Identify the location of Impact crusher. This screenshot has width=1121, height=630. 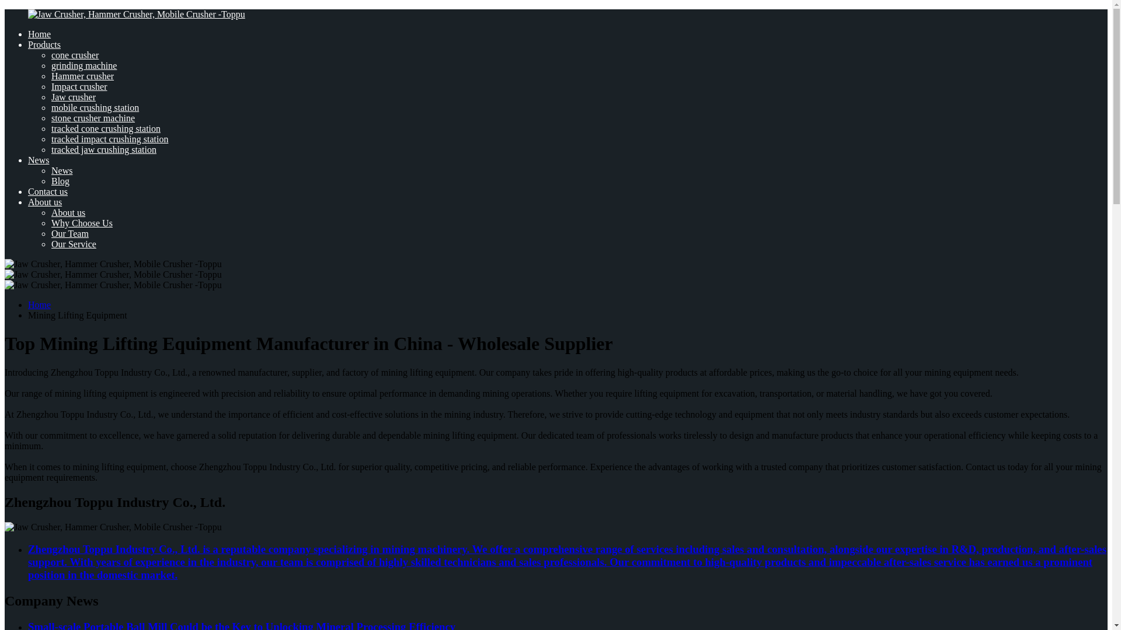
(79, 86).